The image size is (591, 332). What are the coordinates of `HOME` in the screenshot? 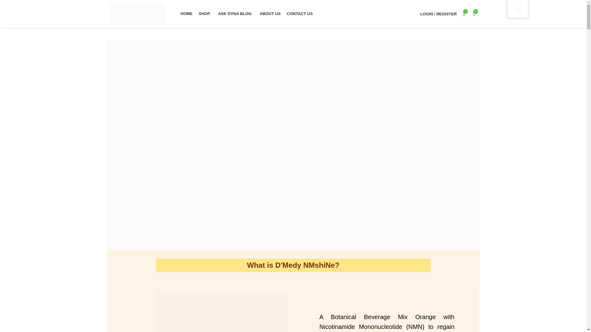 It's located at (186, 14).